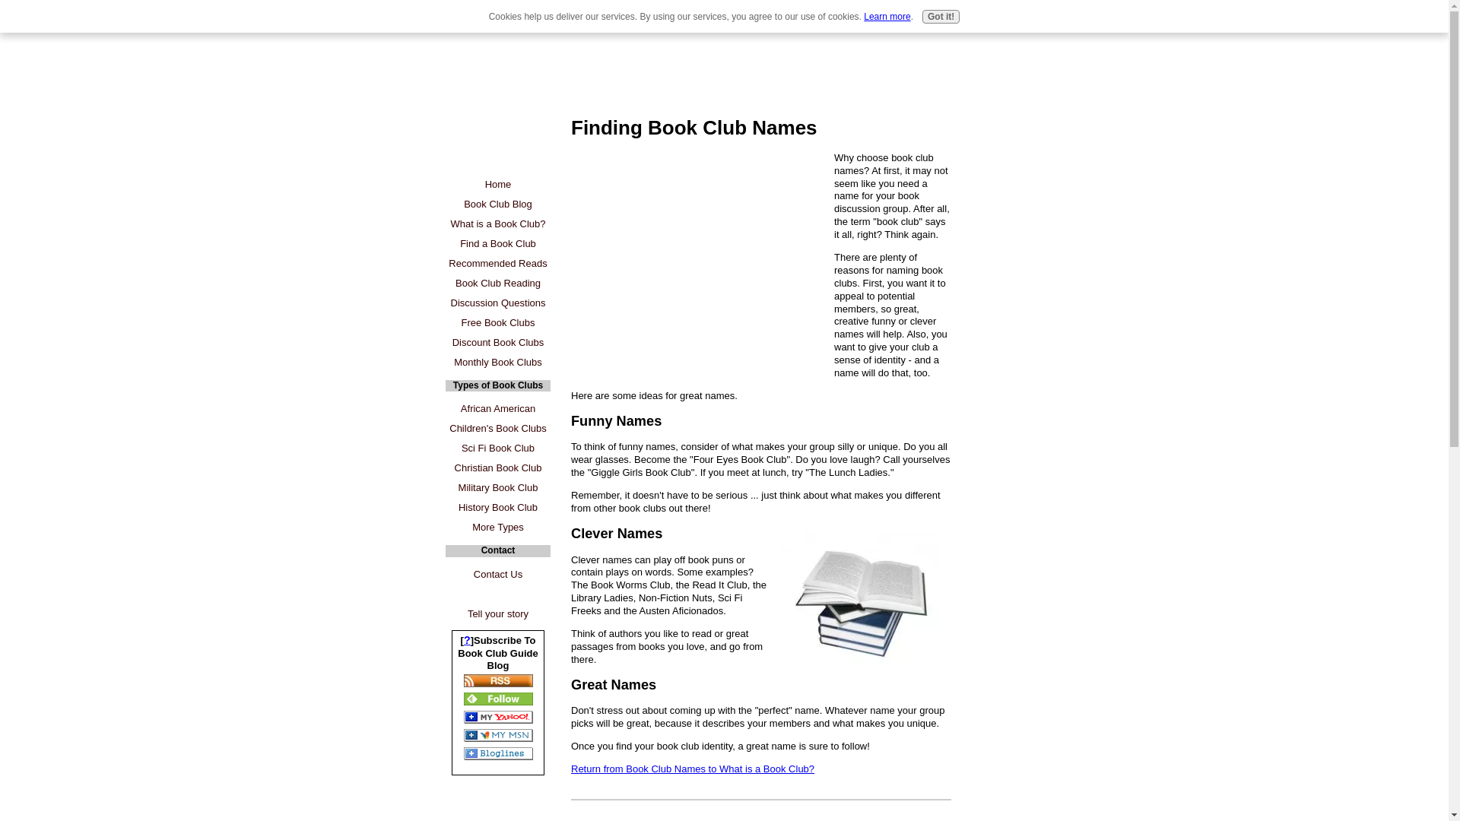 This screenshot has height=821, width=1460. Describe the element at coordinates (497, 613) in the screenshot. I see `Tell your story` at that location.